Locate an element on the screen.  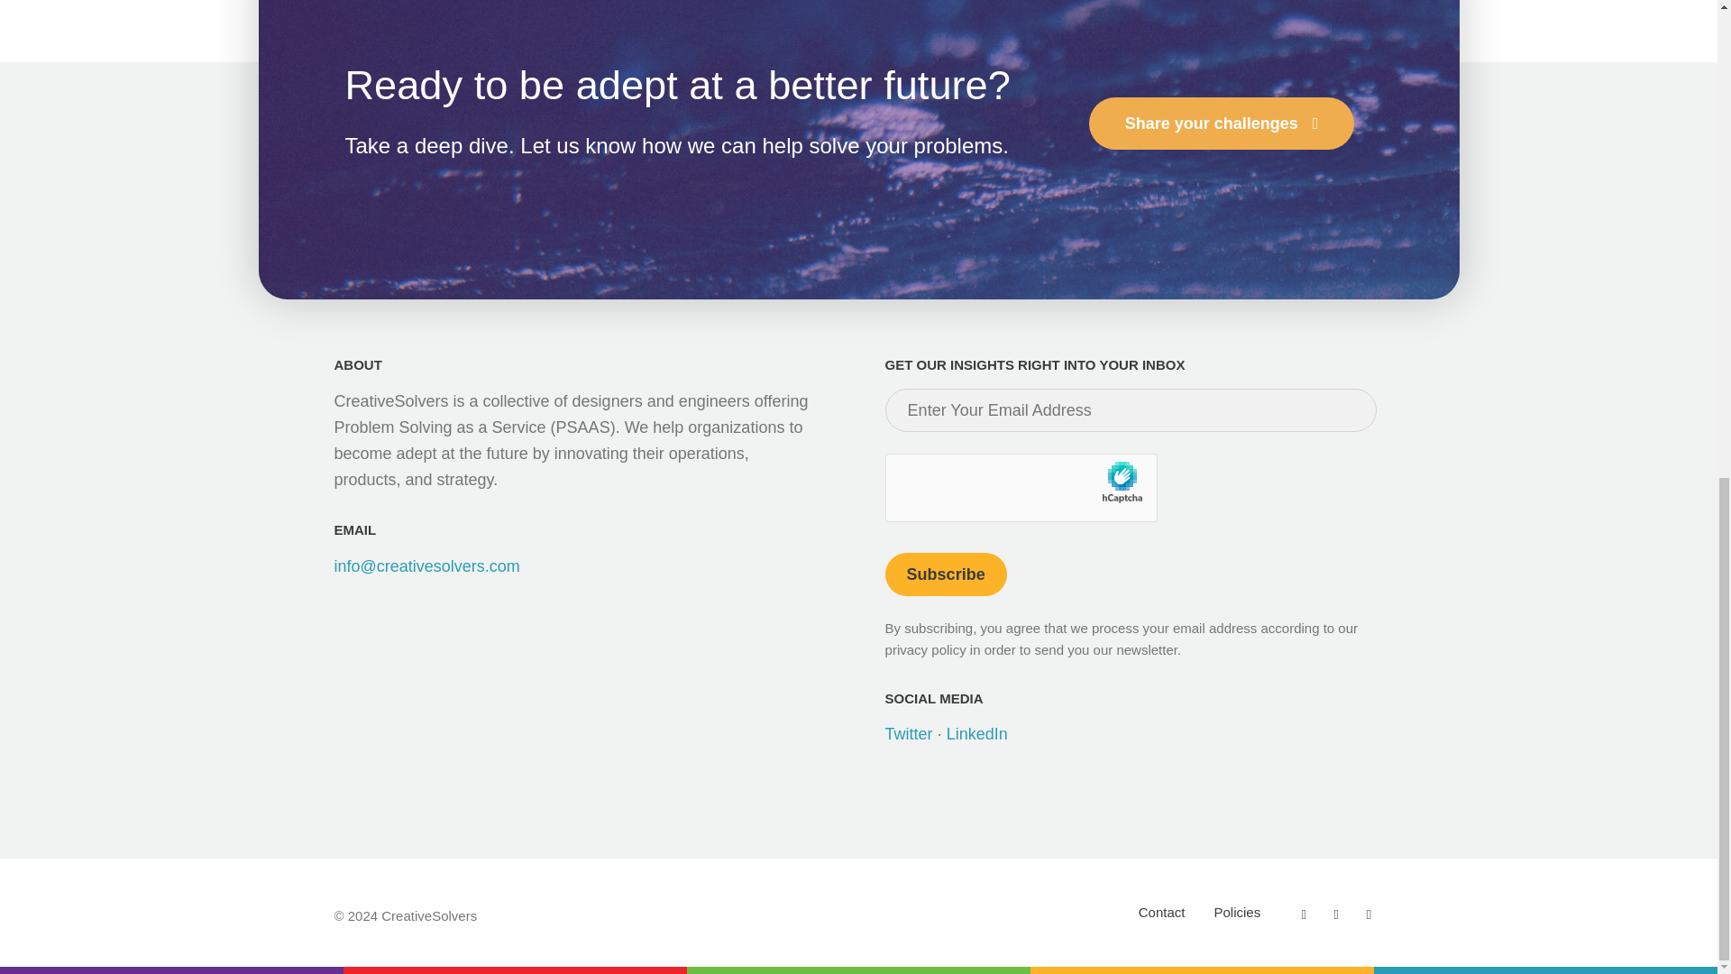
Contact is located at coordinates (1161, 913).